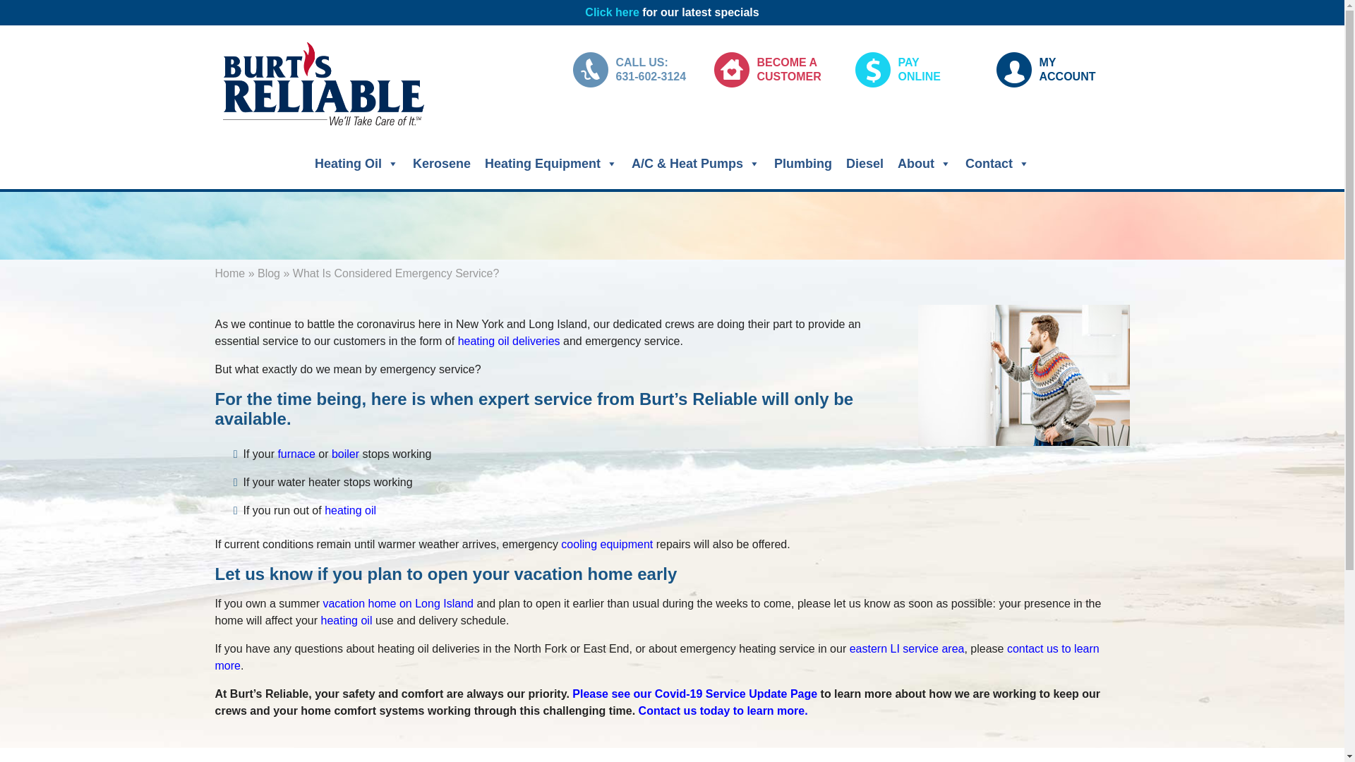  What do you see at coordinates (551, 163) in the screenshot?
I see `Heating Equipment` at bounding box center [551, 163].